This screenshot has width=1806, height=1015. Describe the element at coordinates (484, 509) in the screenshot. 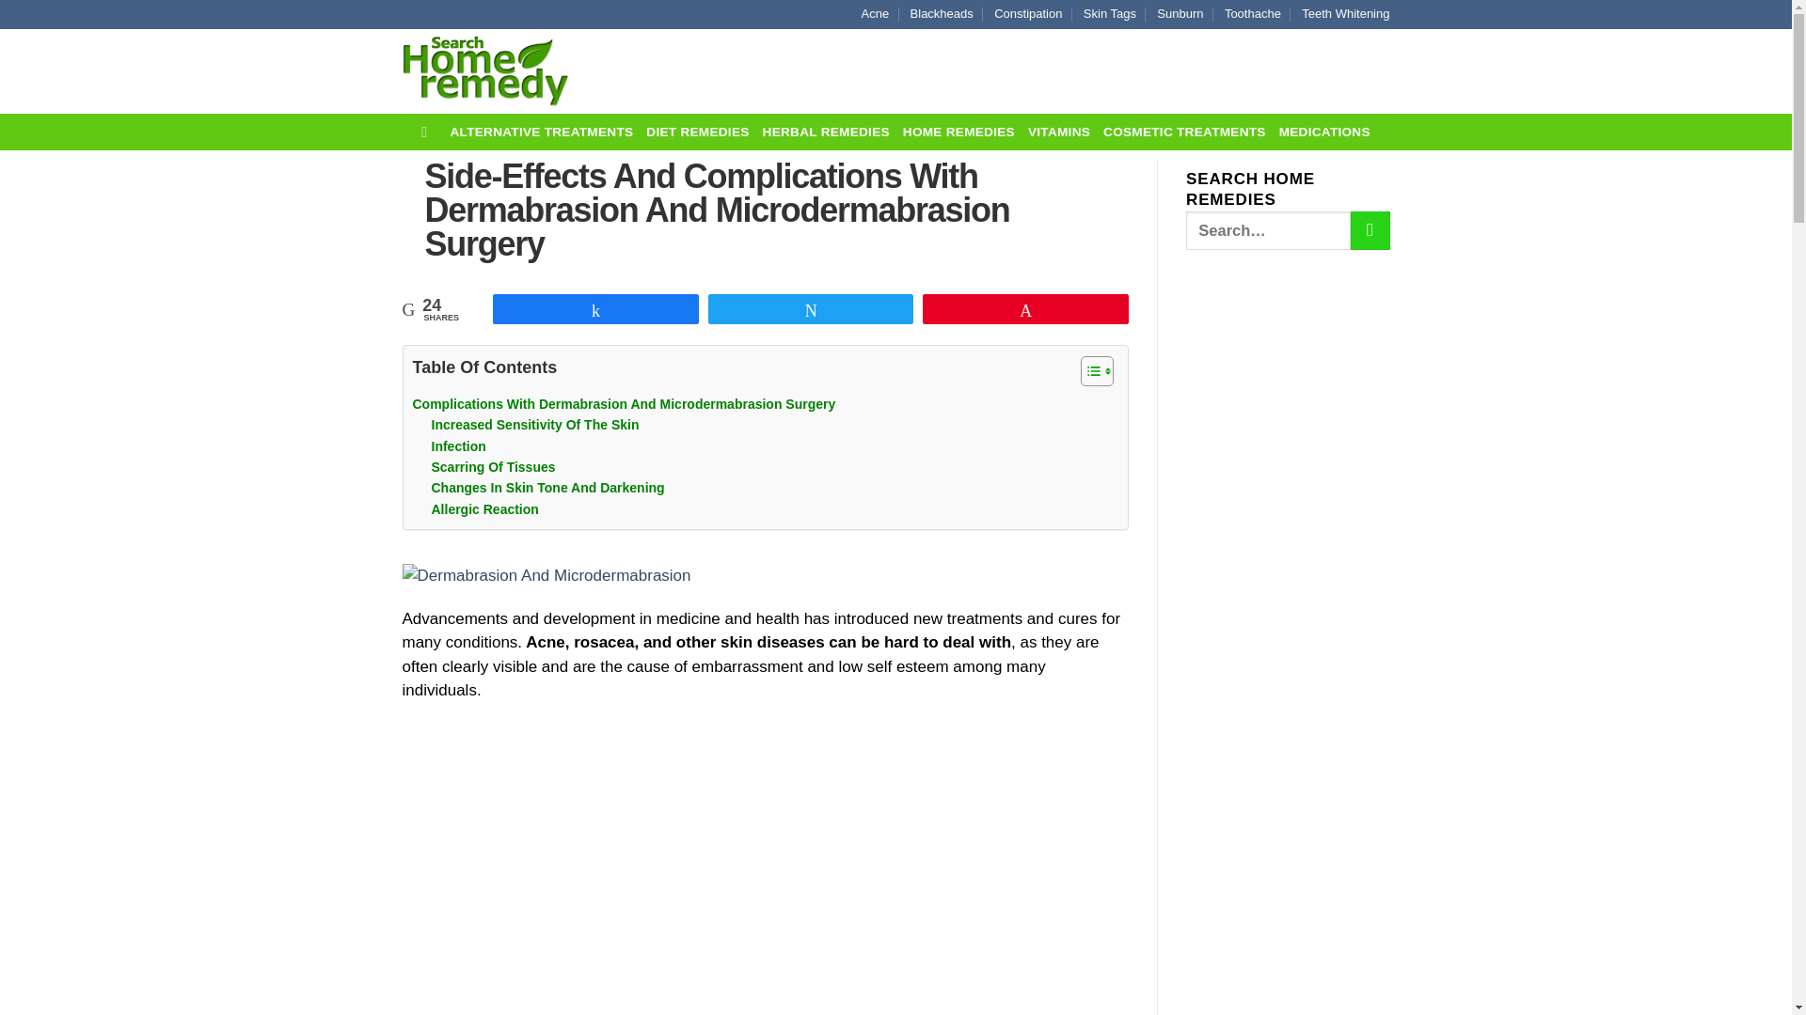

I see `Allergic Reaction` at that location.